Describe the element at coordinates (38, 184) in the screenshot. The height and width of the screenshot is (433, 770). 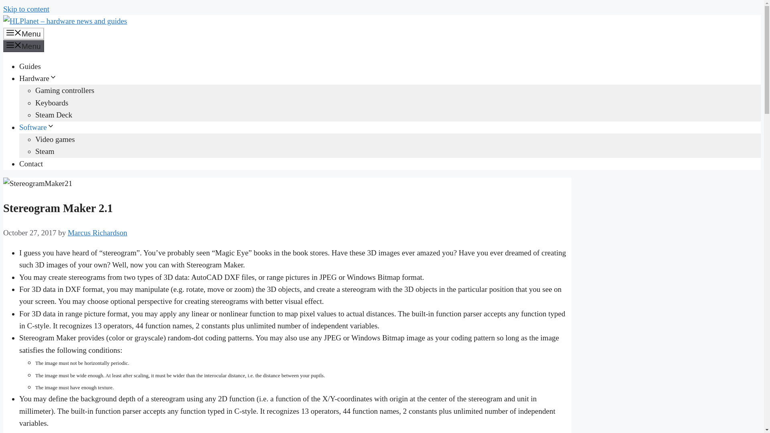
I see `Stereogram Maker 2.1 1` at that location.